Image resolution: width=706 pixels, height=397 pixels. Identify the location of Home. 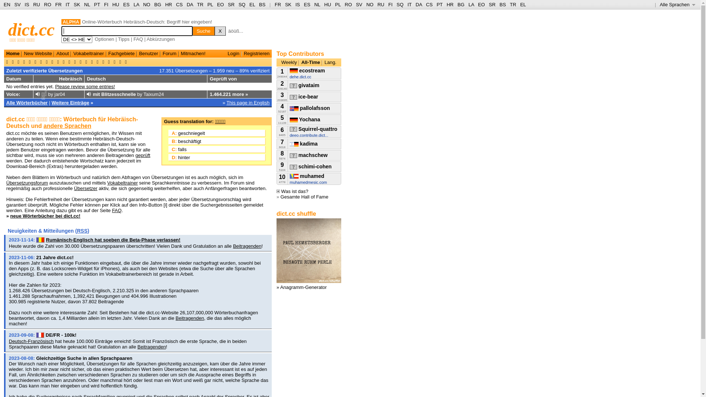
(13, 54).